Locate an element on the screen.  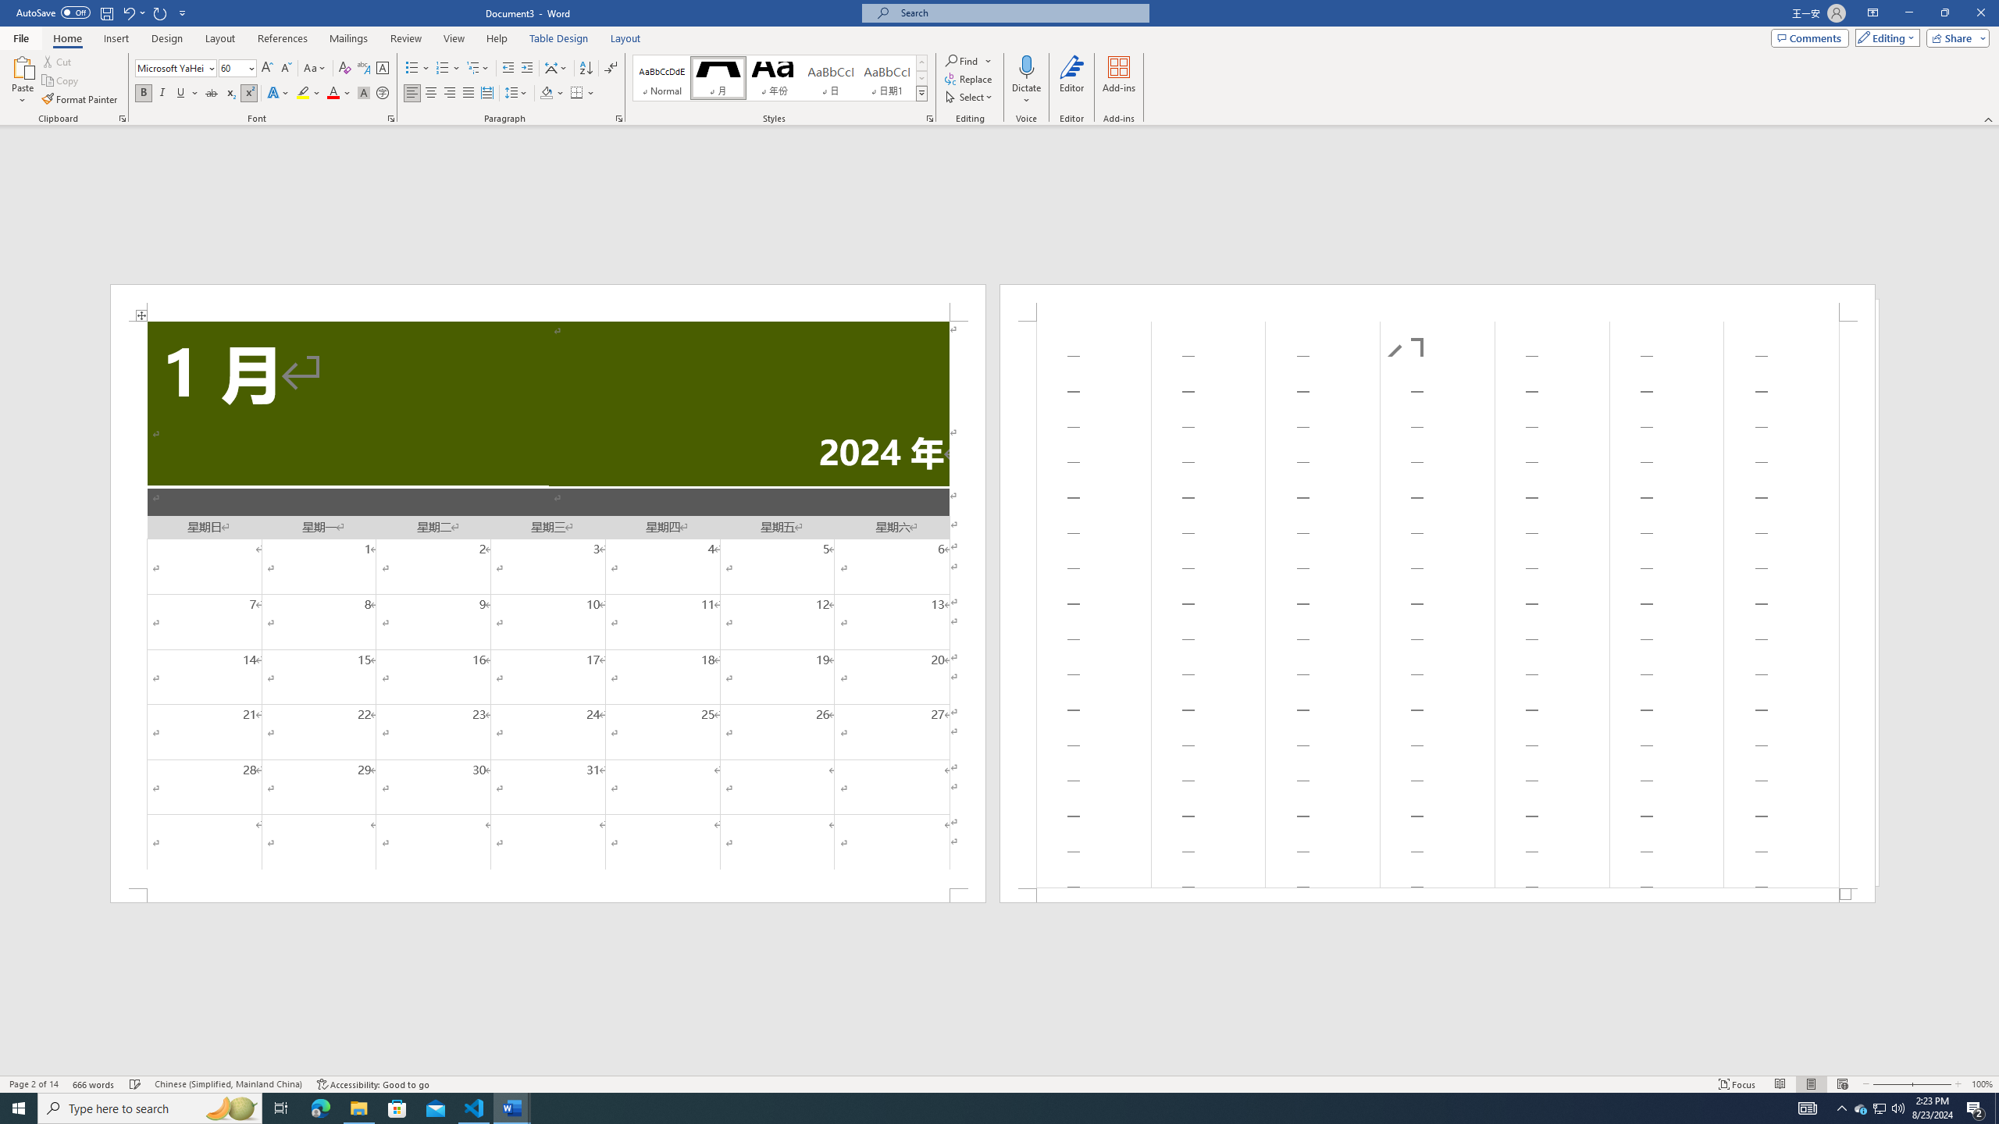
Editor is located at coordinates (1072, 80).